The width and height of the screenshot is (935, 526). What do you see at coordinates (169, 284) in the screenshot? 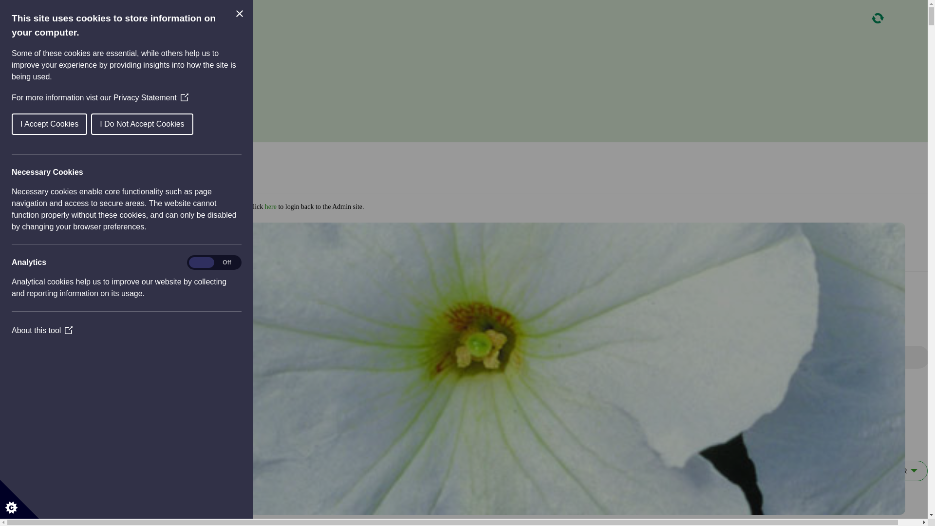
I see `here` at bounding box center [169, 284].